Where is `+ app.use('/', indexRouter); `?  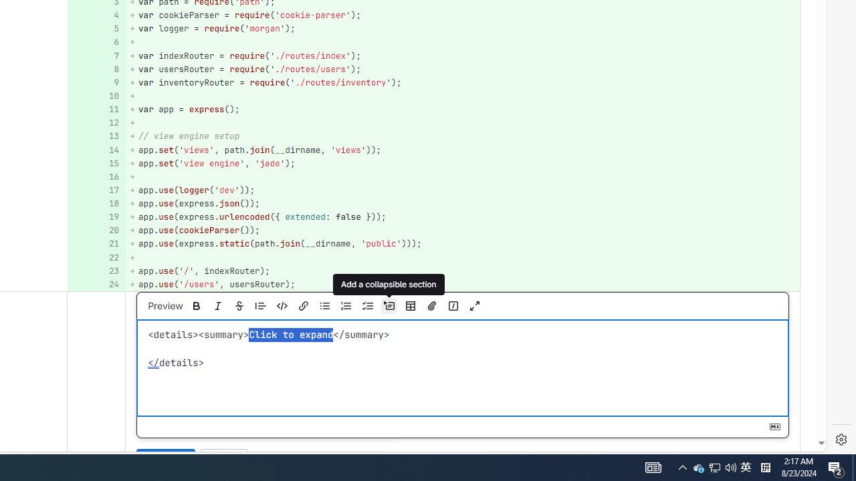 + app.use('/', indexRouter);  is located at coordinates (463, 271).